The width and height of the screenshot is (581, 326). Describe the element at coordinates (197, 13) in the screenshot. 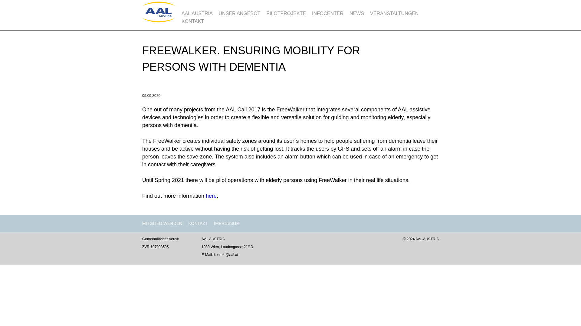

I see `AAL AUSTRIA` at that location.